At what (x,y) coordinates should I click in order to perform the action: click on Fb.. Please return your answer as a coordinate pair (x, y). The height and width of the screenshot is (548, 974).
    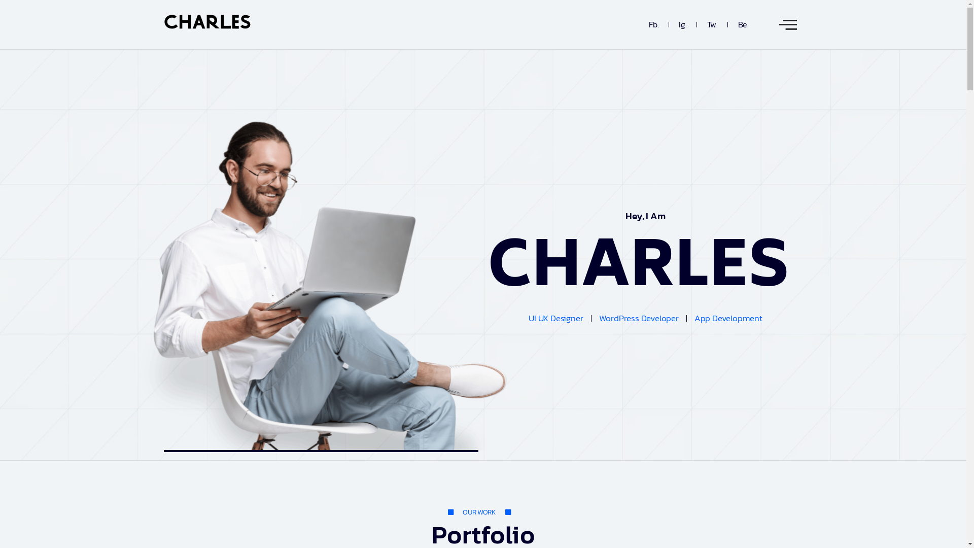
    Looking at the image, I should click on (653, 24).